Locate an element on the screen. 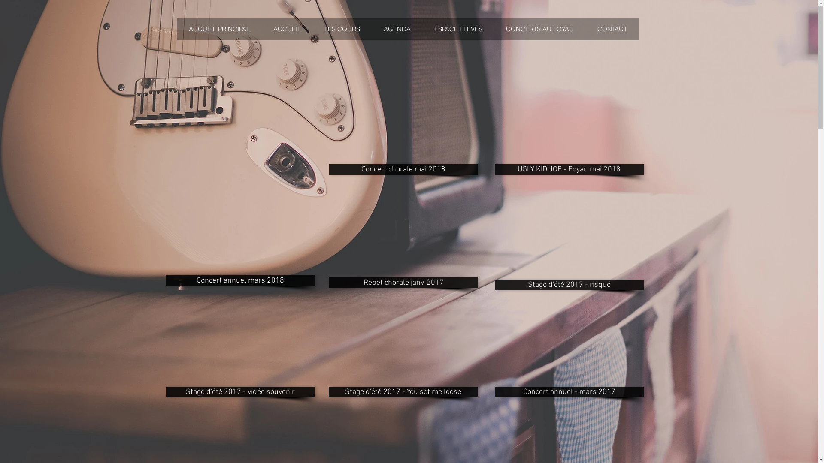 The image size is (824, 463). External YouTube is located at coordinates (403, 234).